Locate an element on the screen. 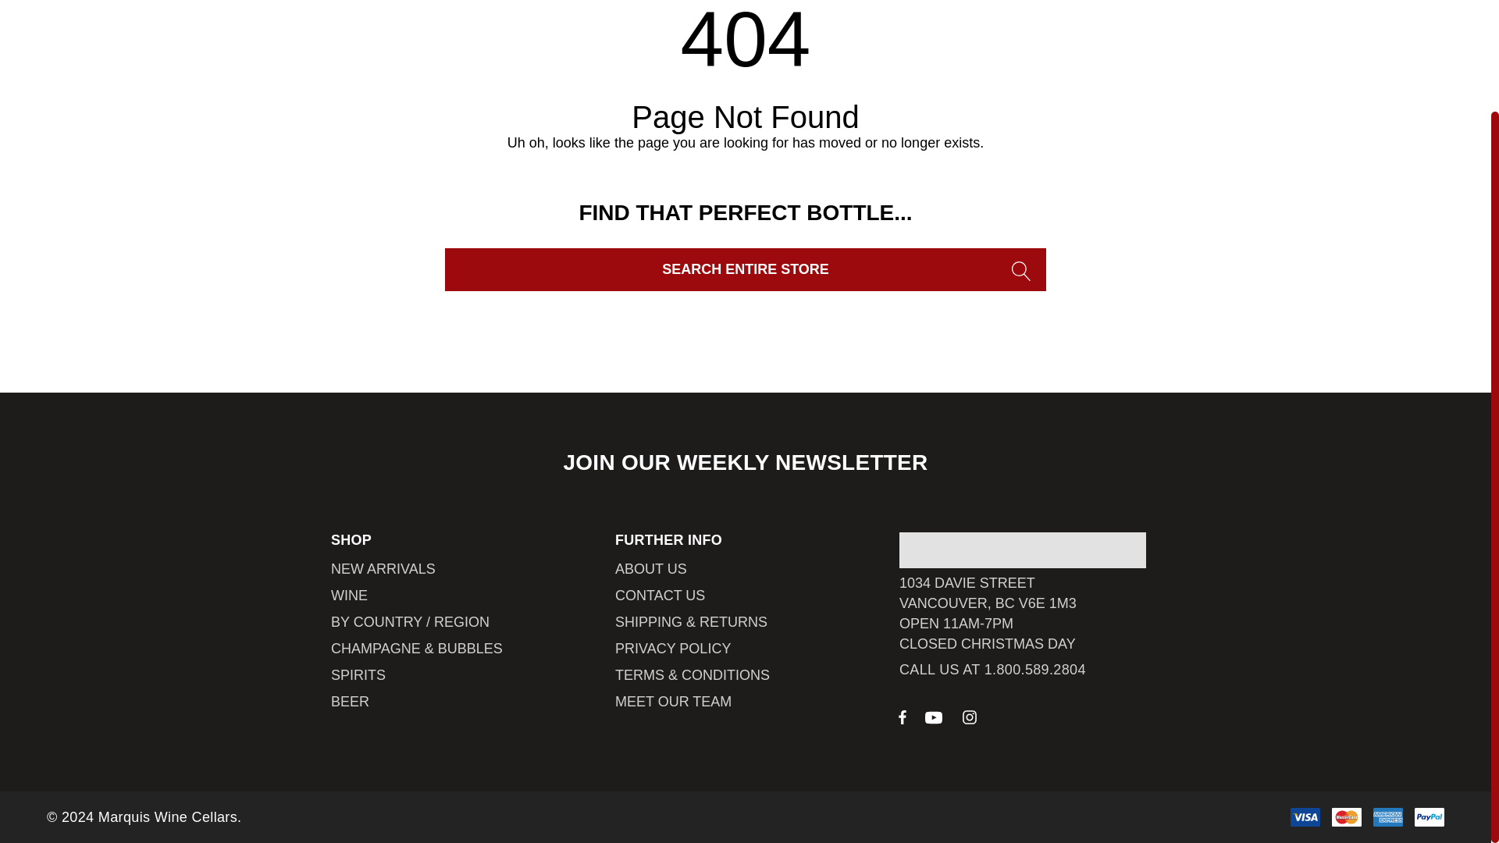 This screenshot has height=843, width=1499. Amex Amex is located at coordinates (1388, 816).